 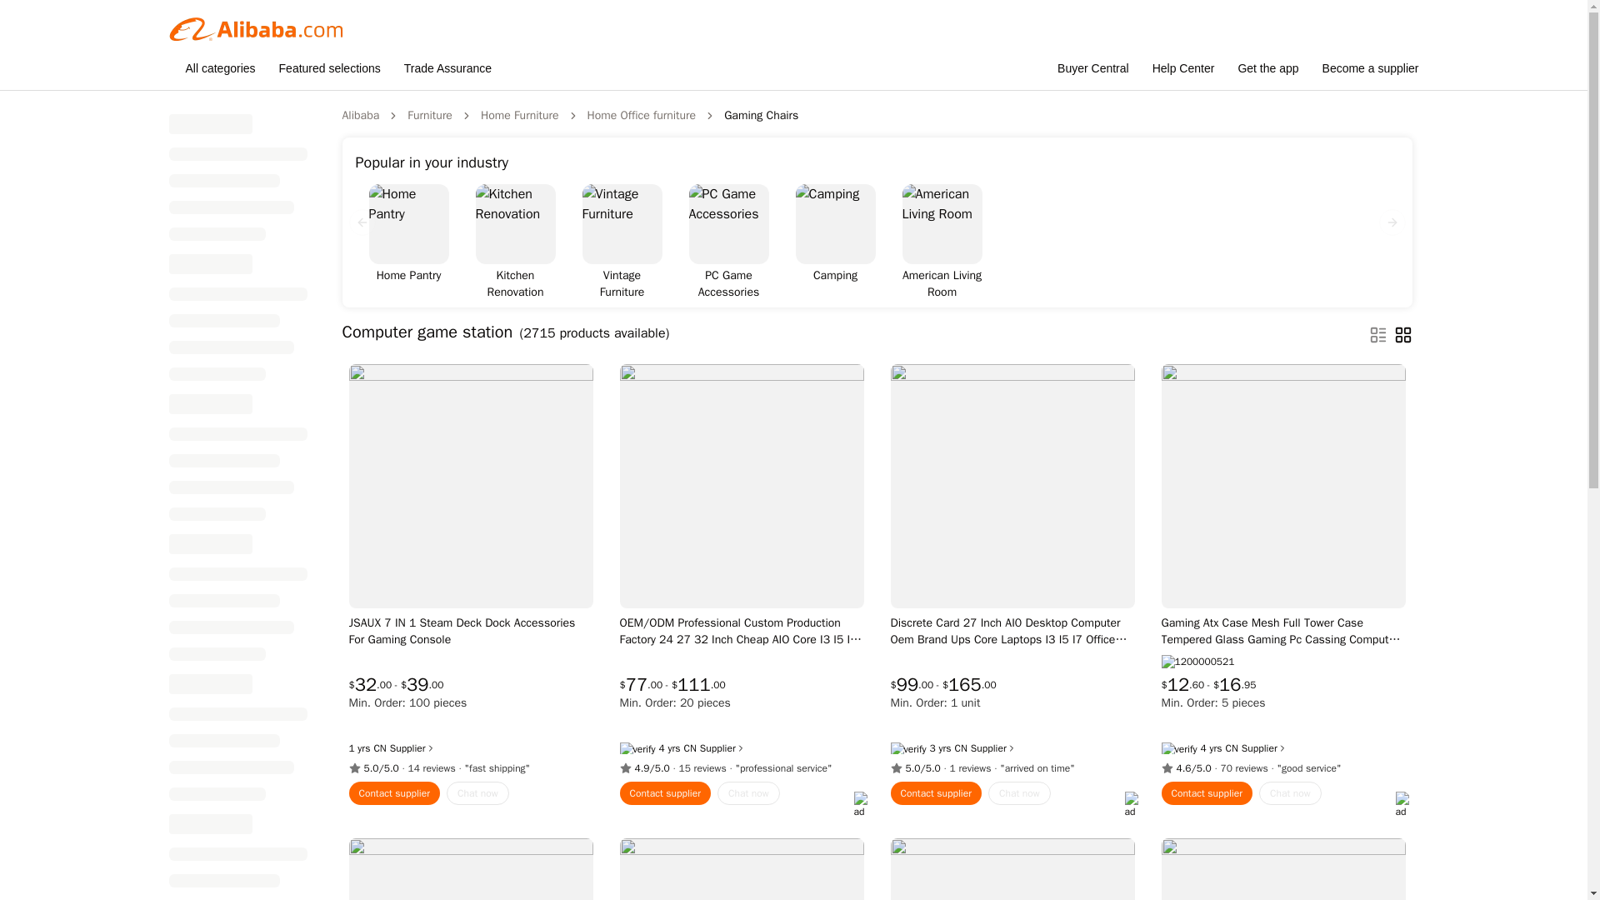 I want to click on Supplier, so click(x=412, y=748).